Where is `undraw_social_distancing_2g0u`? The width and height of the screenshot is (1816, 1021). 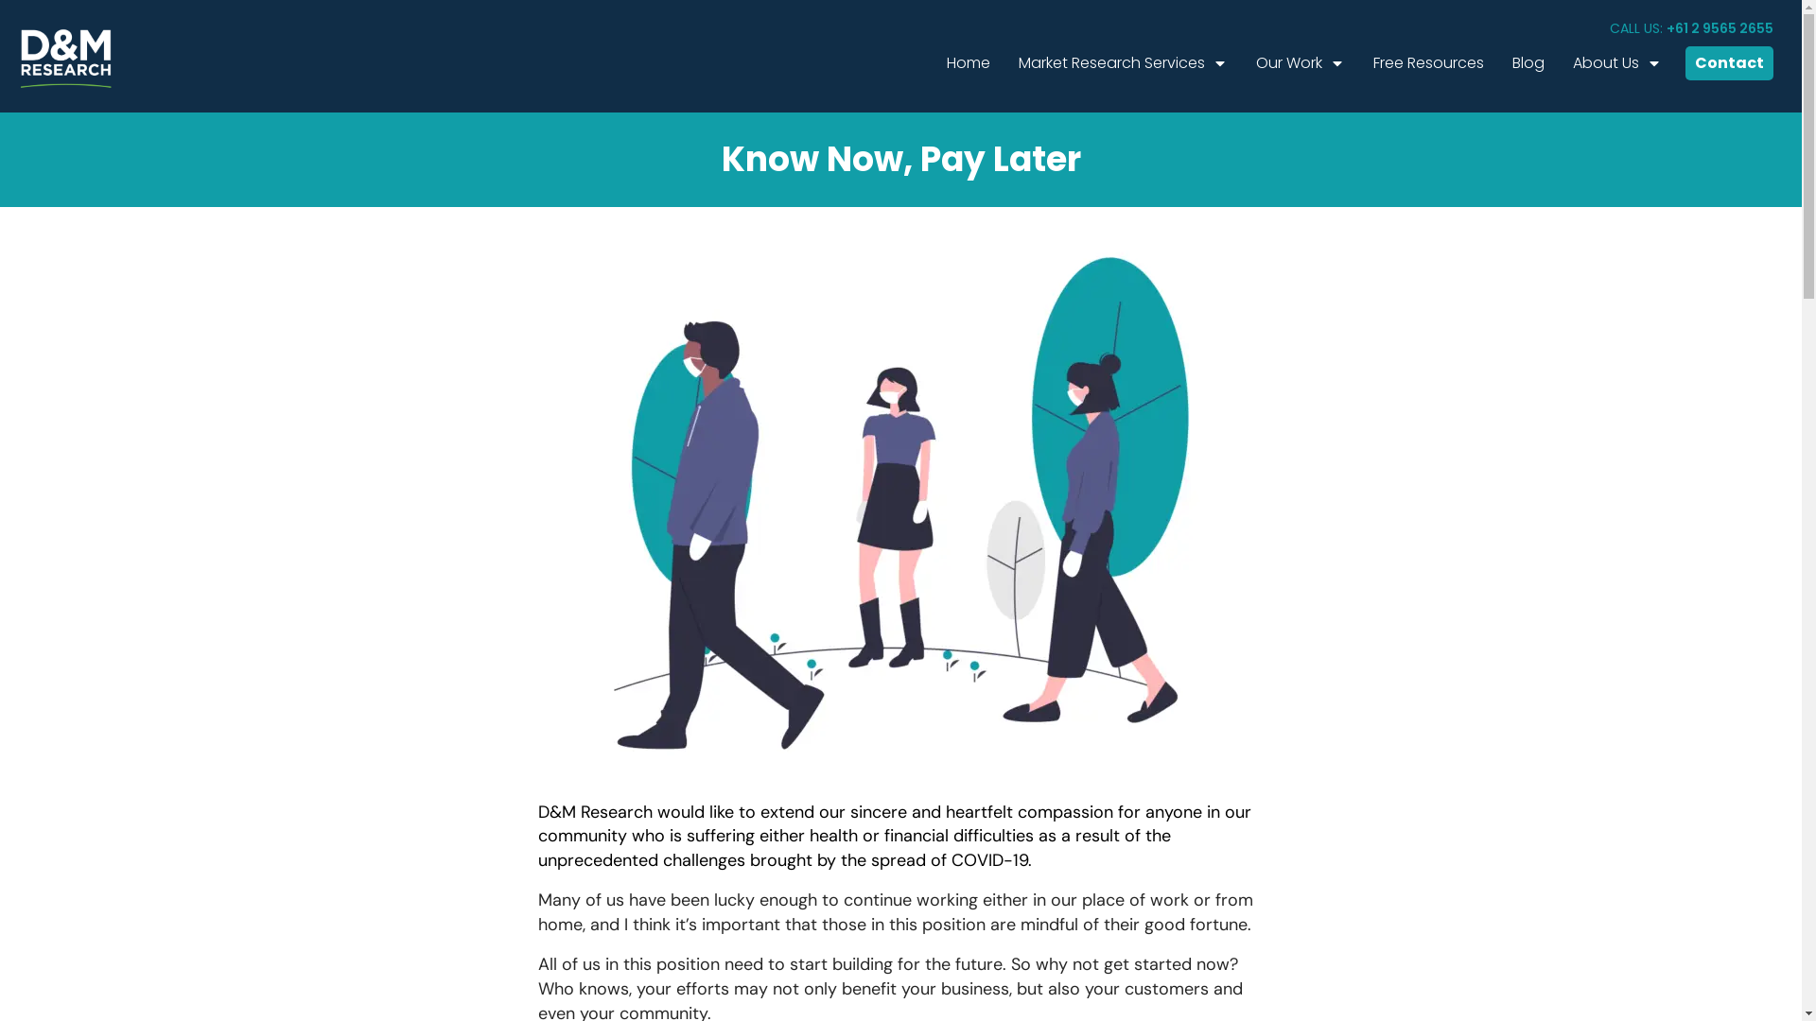 undraw_social_distancing_2g0u is located at coordinates (900, 503).